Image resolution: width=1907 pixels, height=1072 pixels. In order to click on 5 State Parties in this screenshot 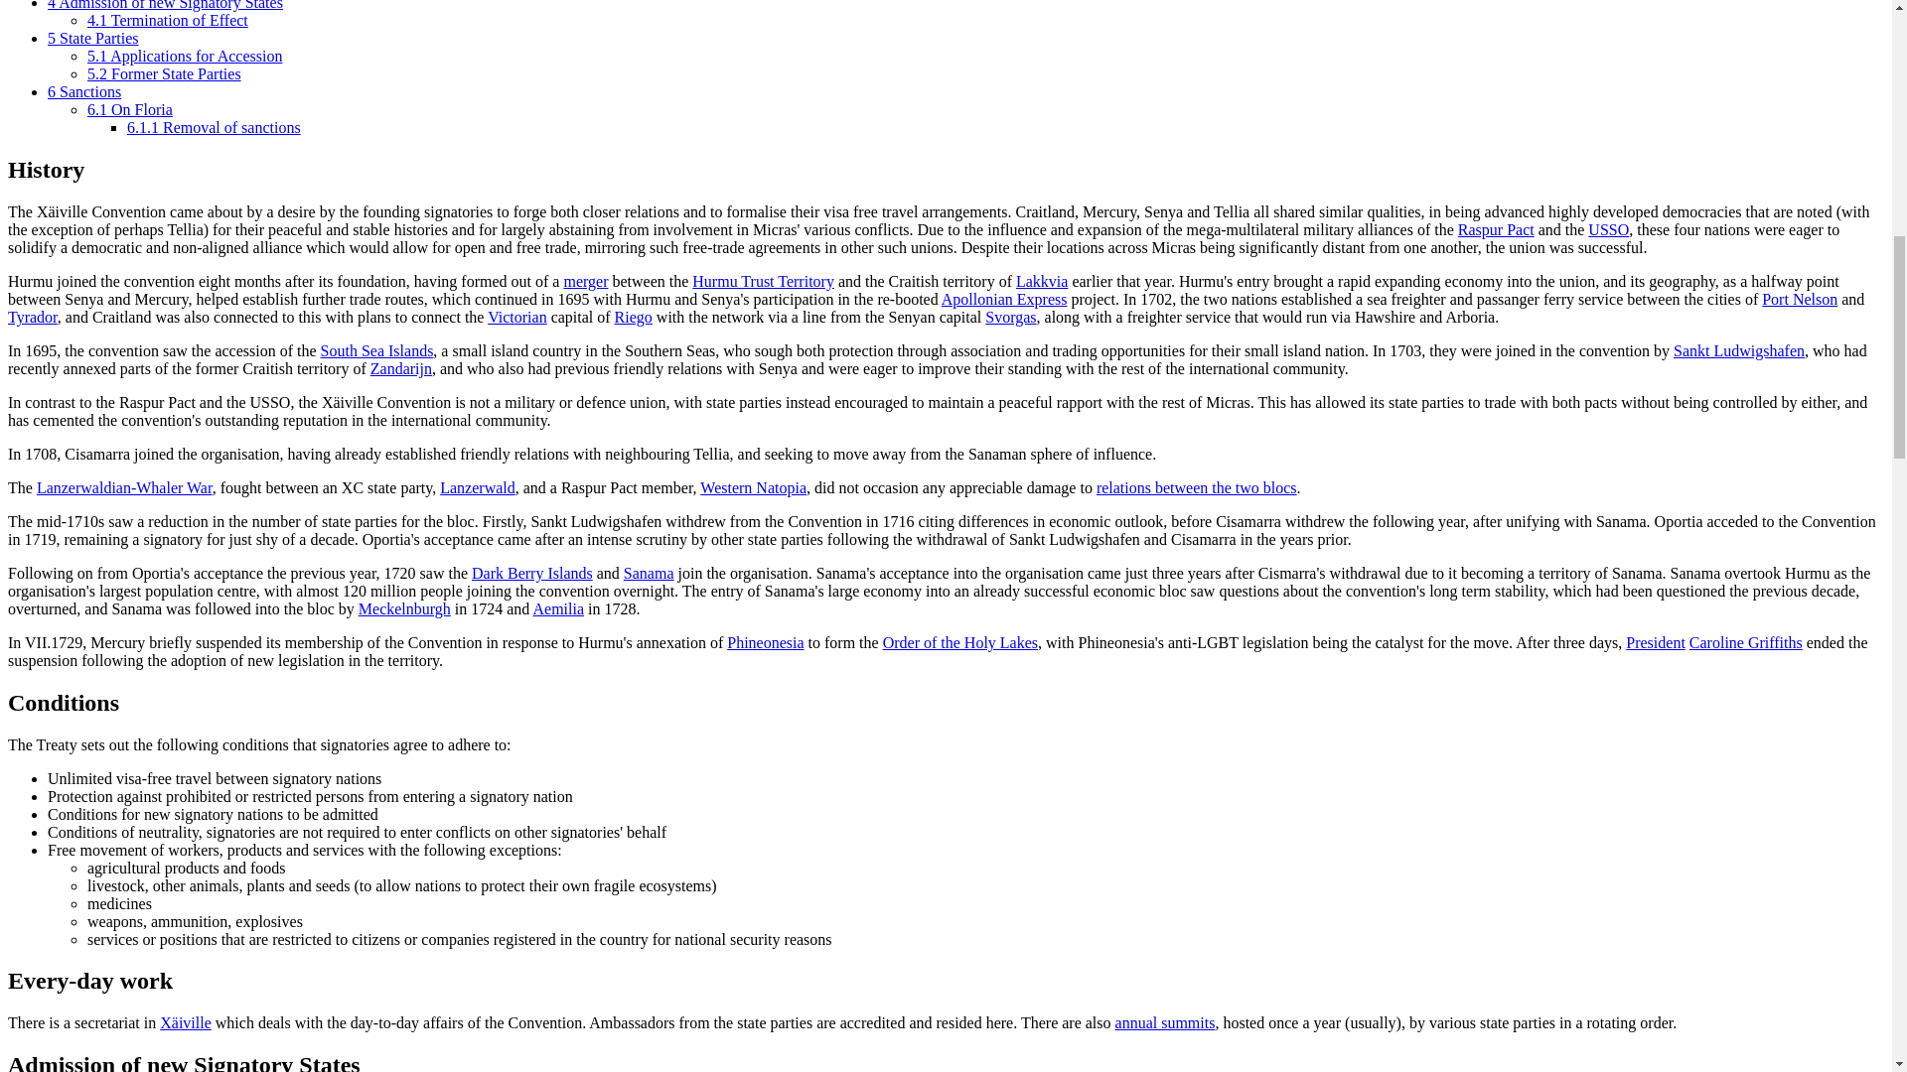, I will do `click(93, 38)`.